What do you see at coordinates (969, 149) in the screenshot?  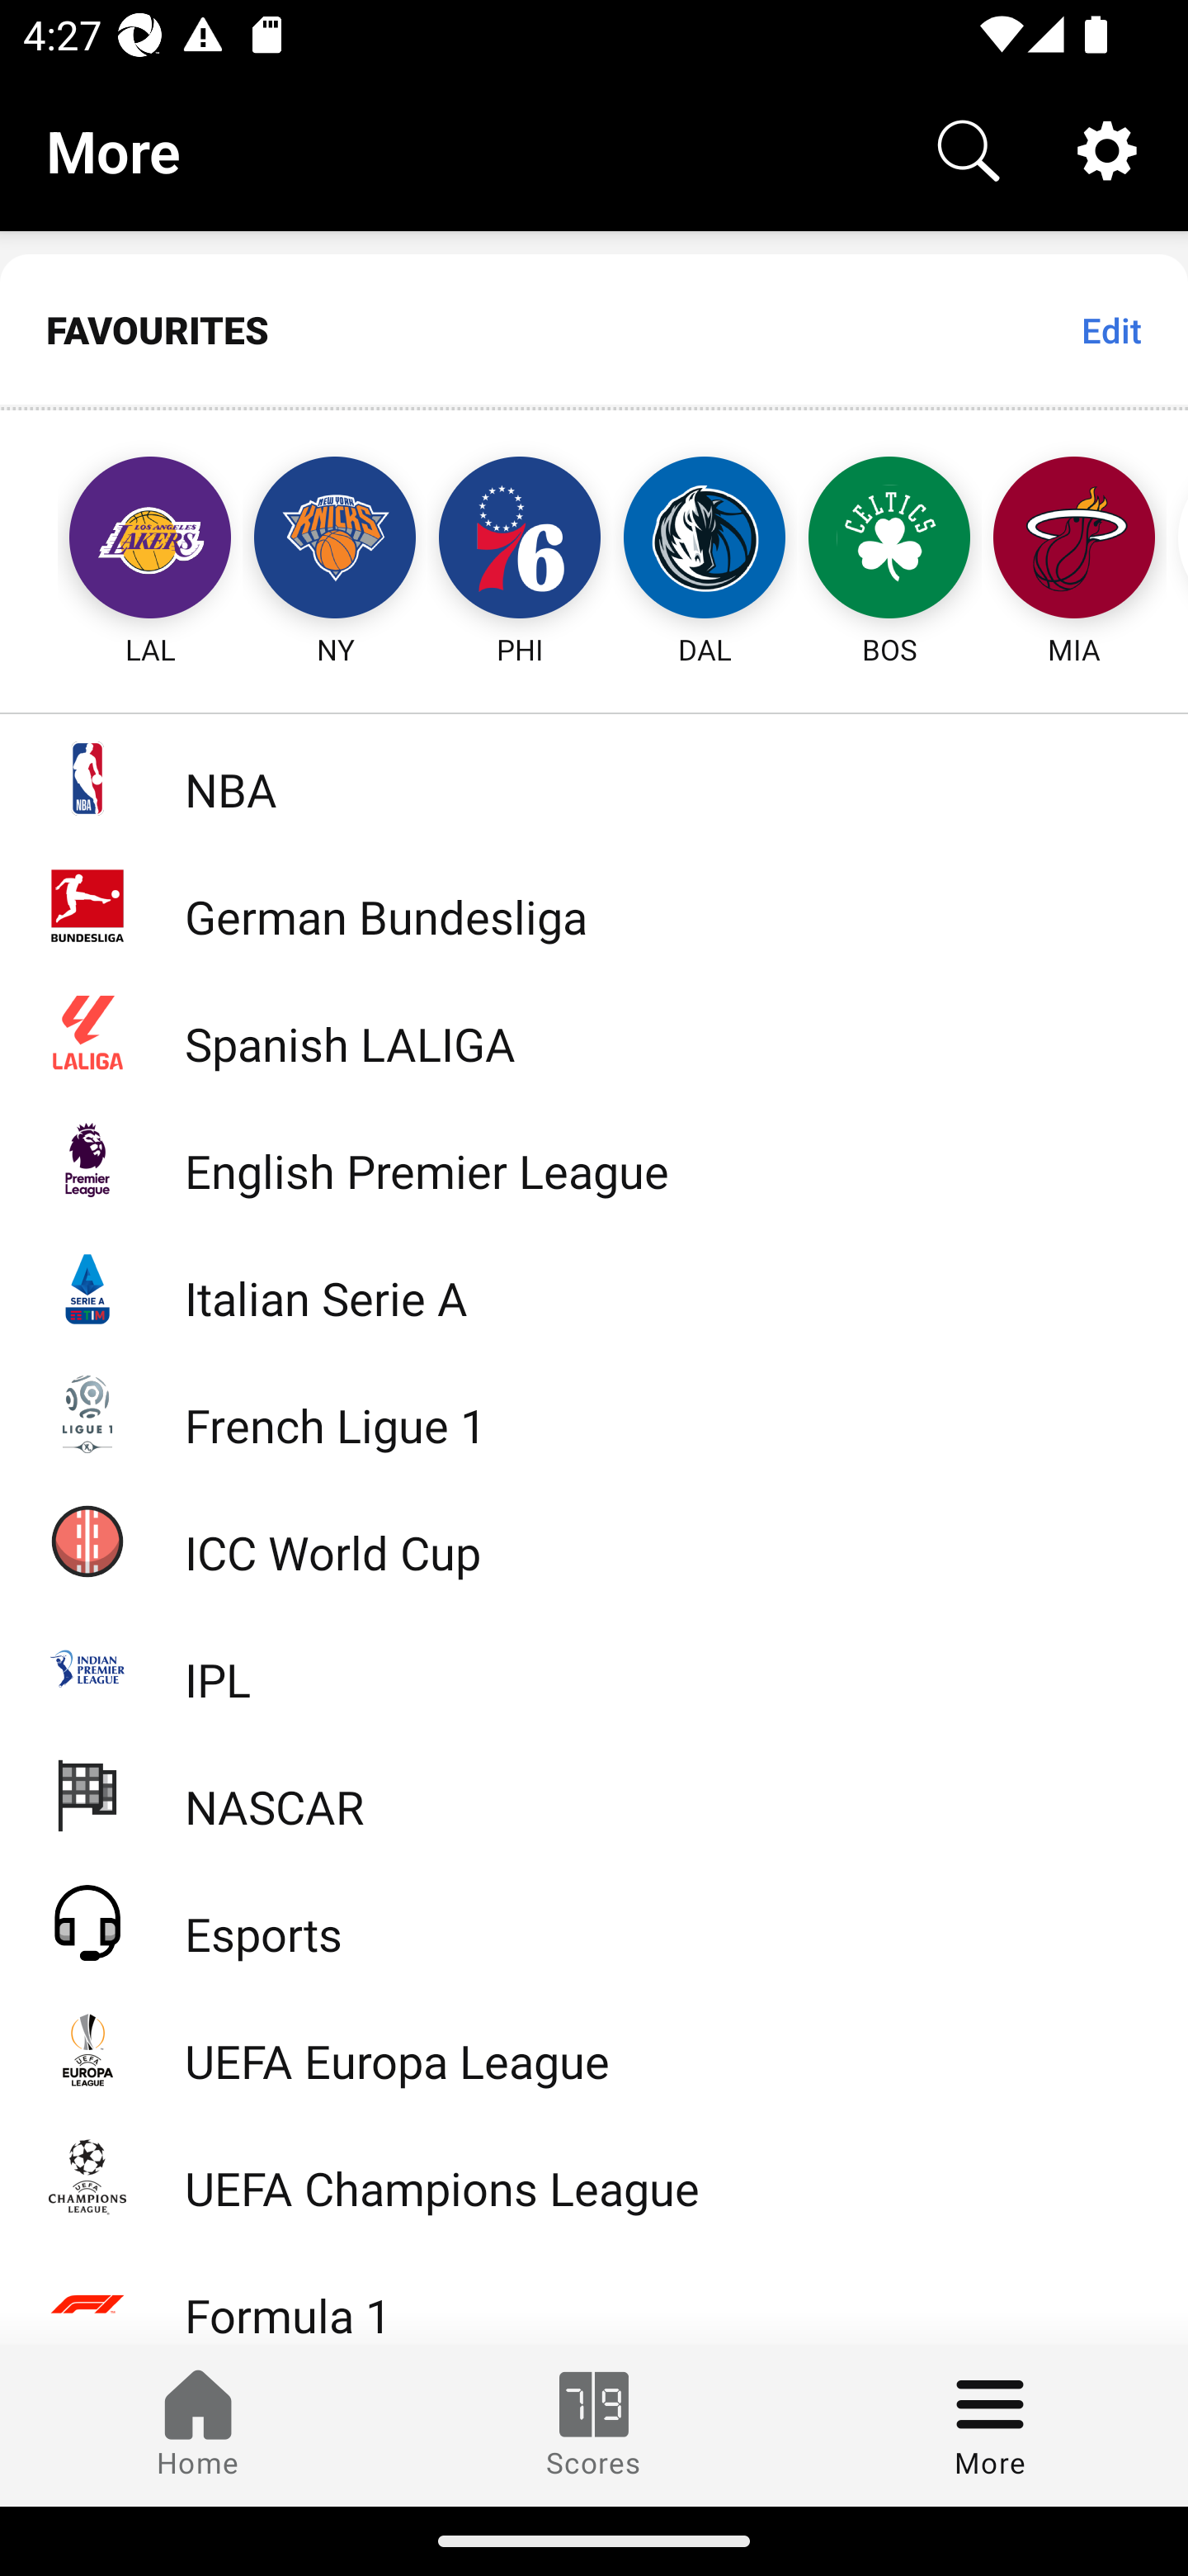 I see `Search` at bounding box center [969, 149].